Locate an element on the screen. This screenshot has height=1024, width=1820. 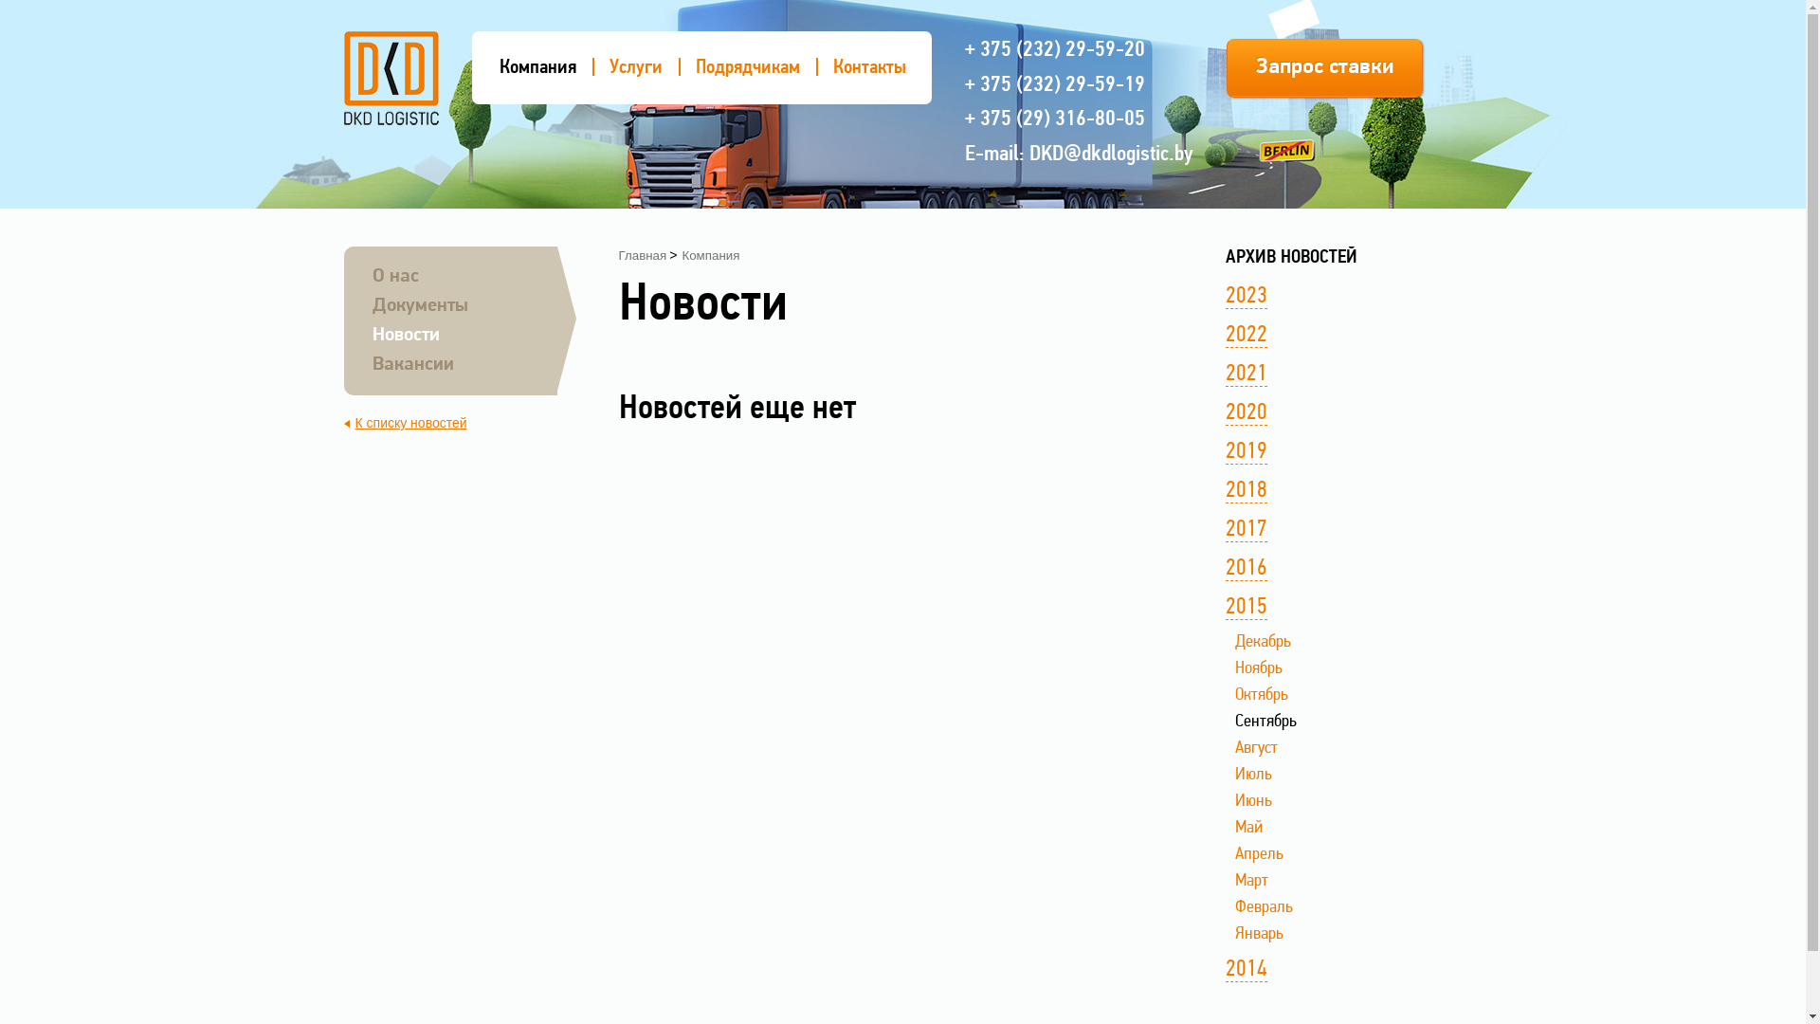
2018 is located at coordinates (1246, 491).